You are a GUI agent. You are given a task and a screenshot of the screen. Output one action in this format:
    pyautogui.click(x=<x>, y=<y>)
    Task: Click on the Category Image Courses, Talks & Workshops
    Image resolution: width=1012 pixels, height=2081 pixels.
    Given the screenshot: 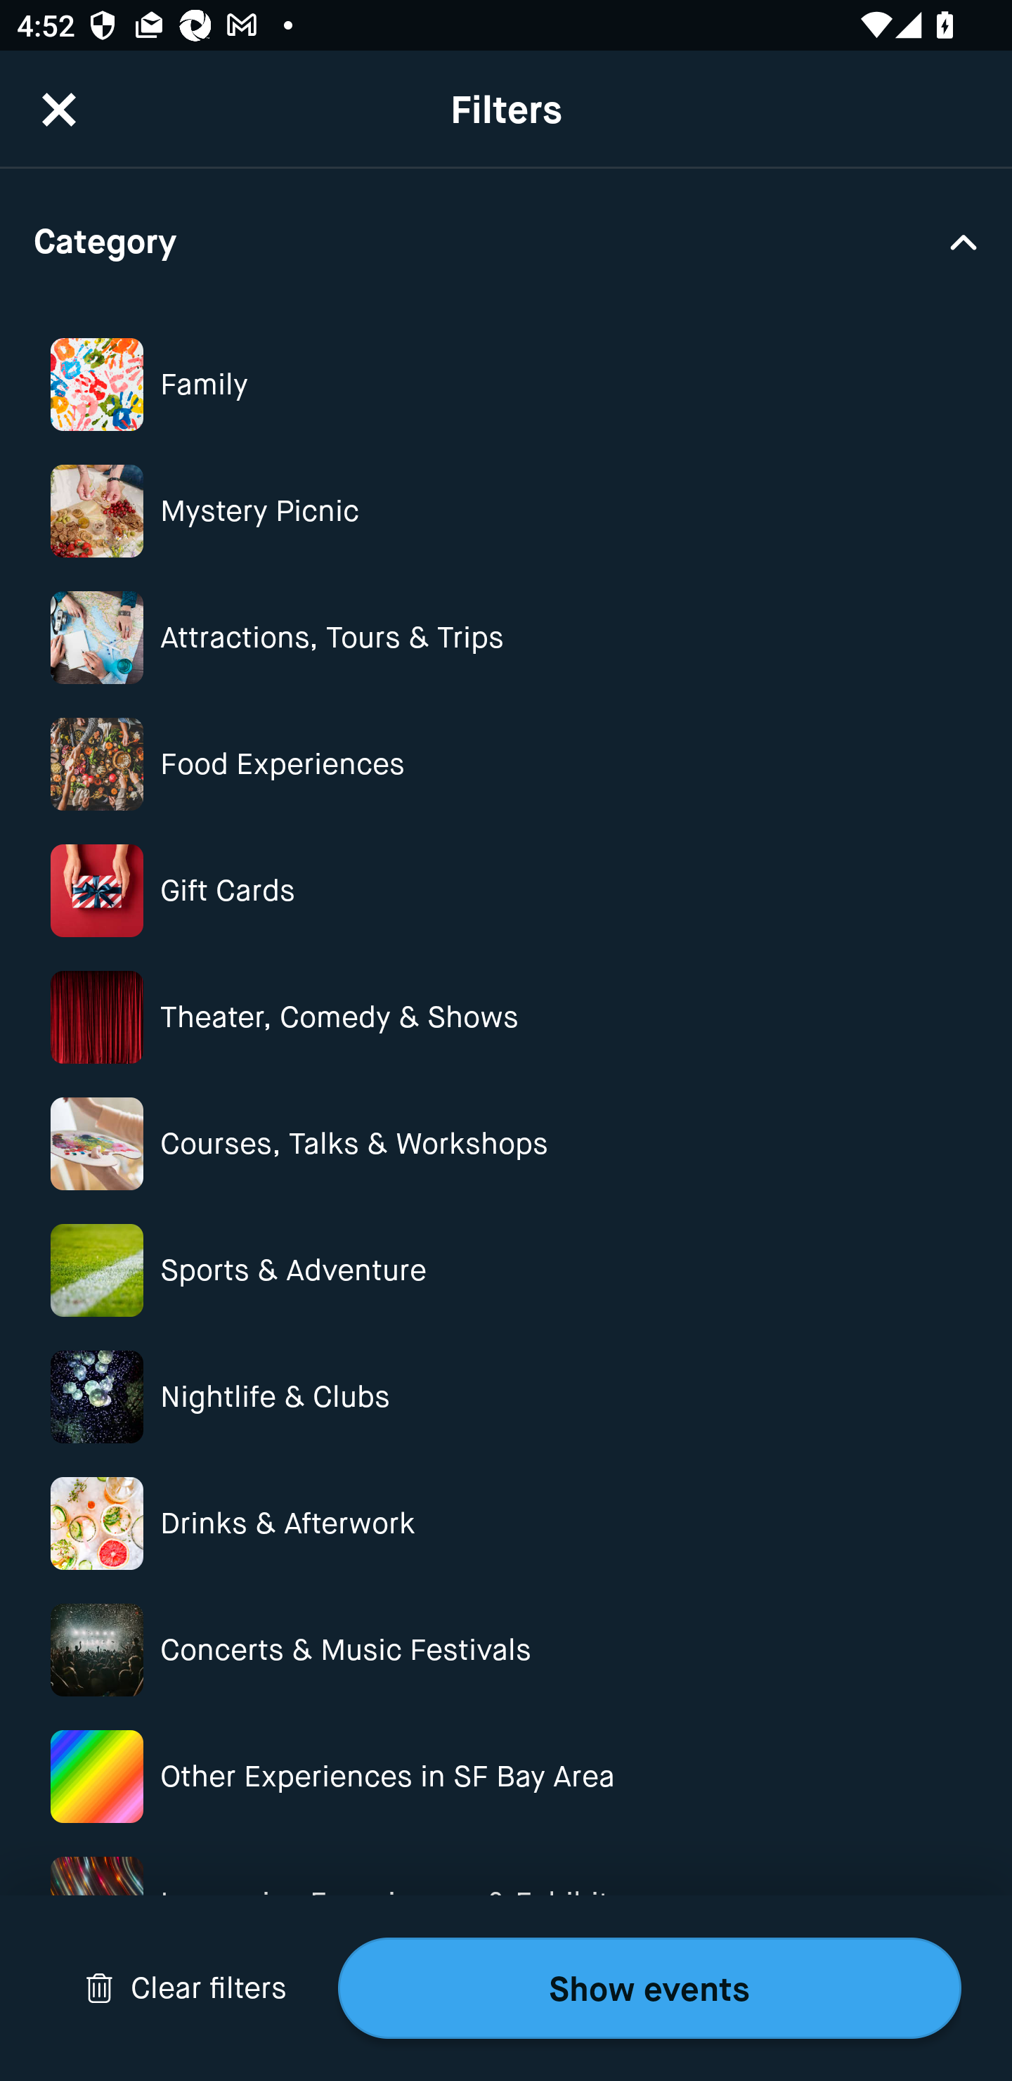 What is the action you would take?
    pyautogui.click(x=506, y=1143)
    